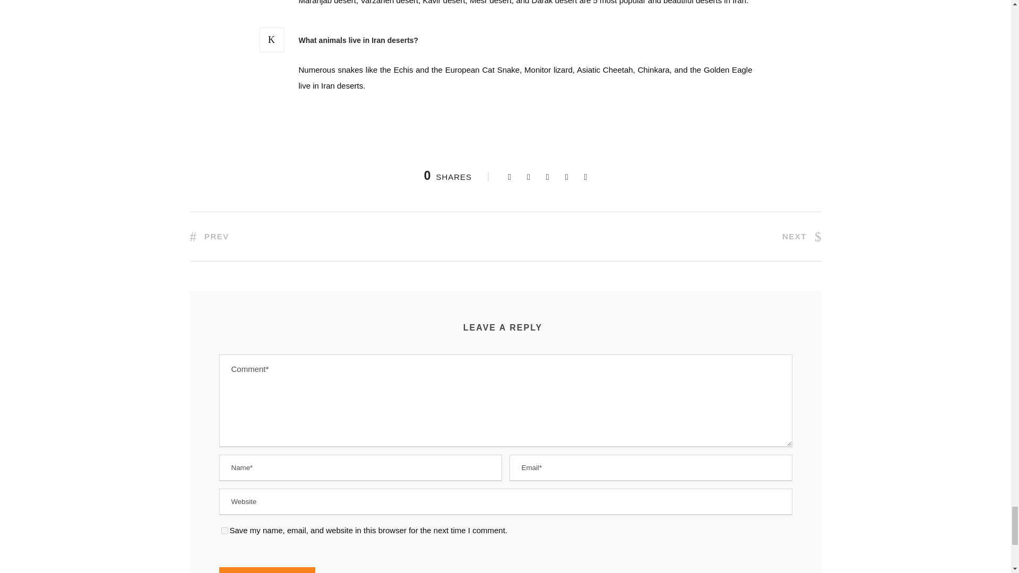  What do you see at coordinates (224, 531) in the screenshot?
I see `yes` at bounding box center [224, 531].